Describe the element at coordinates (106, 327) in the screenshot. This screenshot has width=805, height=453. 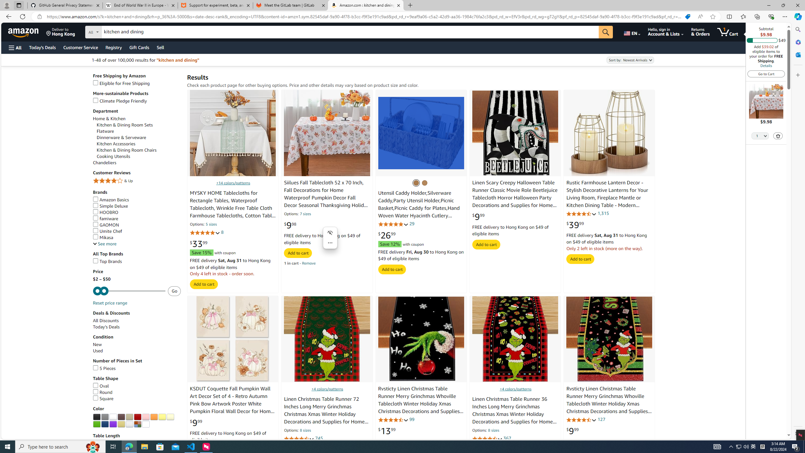
I see `Today's Deals` at that location.